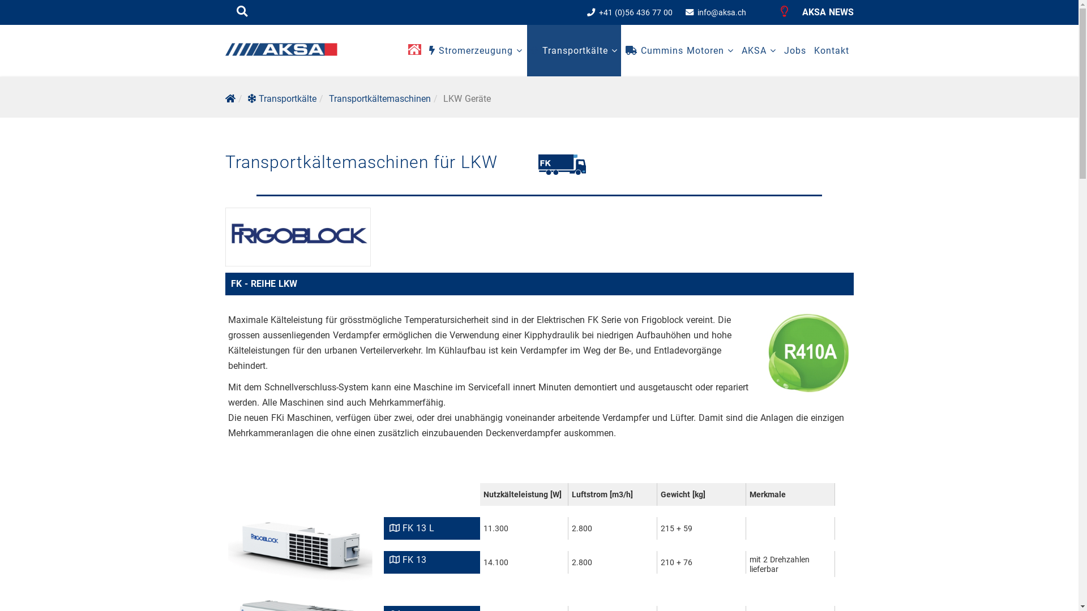 This screenshot has height=611, width=1087. I want to click on FK 13 L, so click(412, 528).